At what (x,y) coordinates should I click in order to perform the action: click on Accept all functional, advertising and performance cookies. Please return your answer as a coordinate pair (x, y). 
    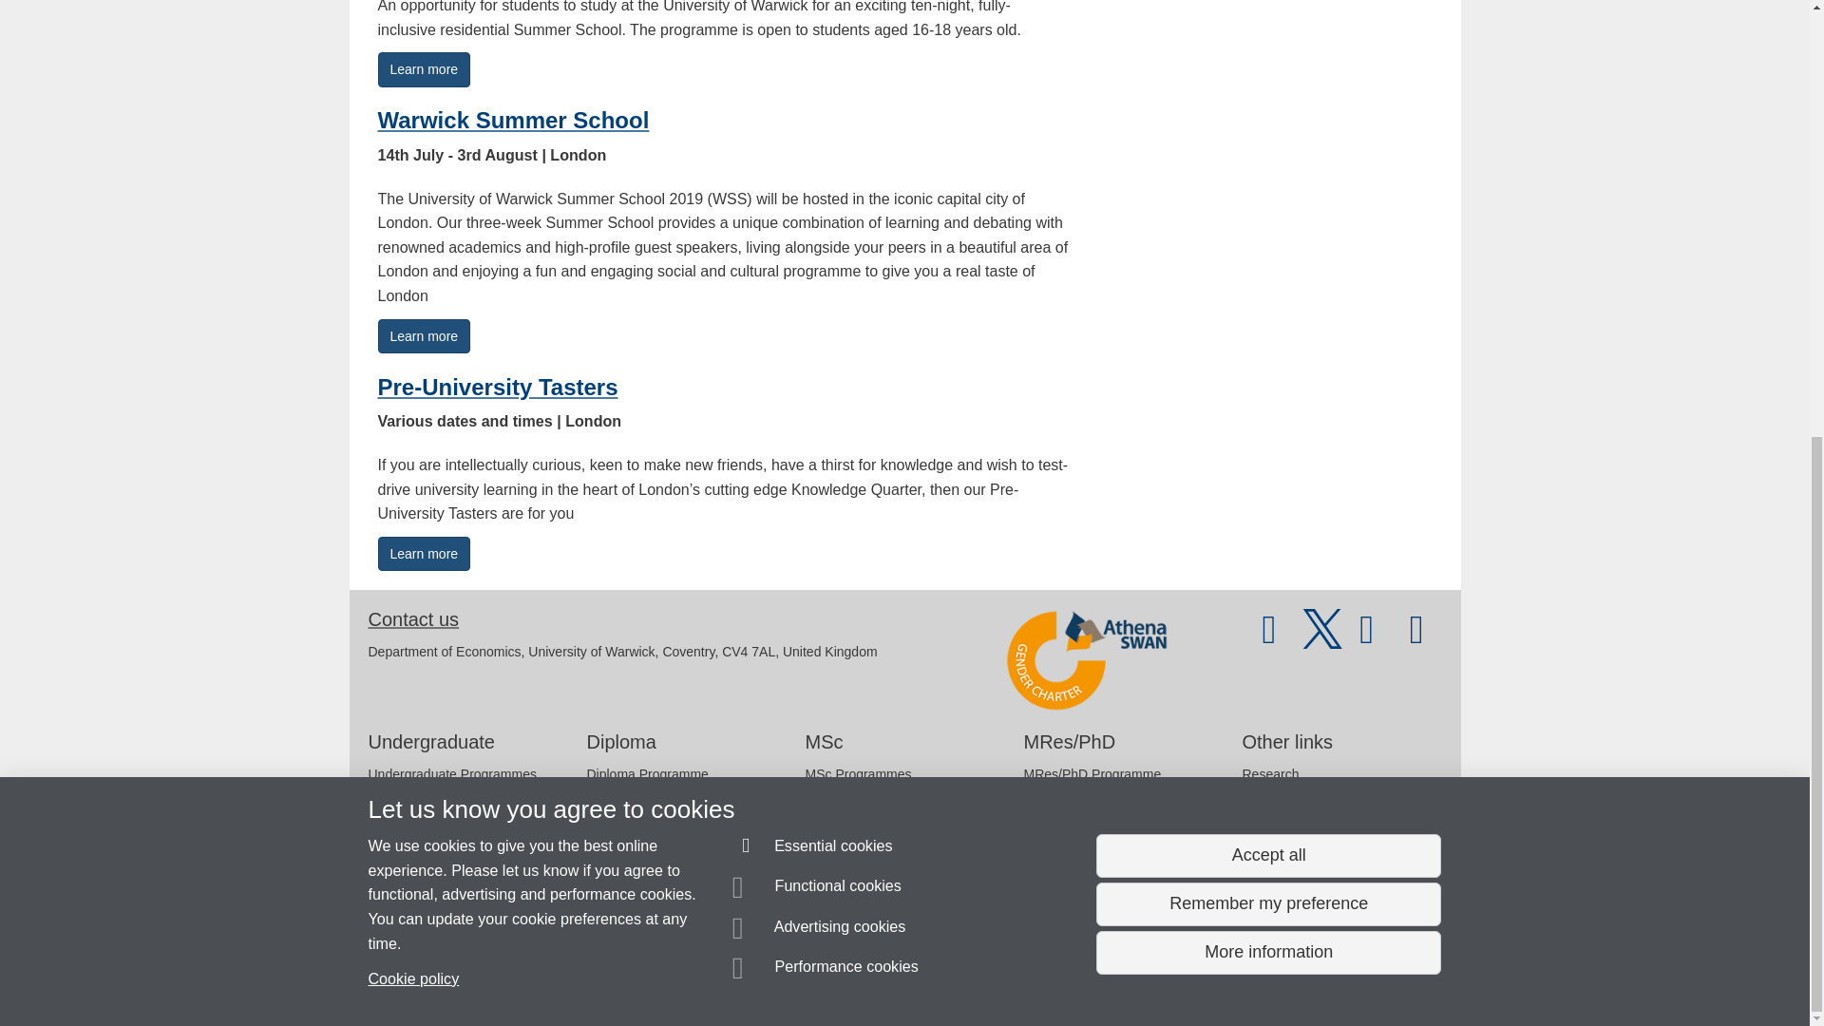
    Looking at the image, I should click on (1267, 101).